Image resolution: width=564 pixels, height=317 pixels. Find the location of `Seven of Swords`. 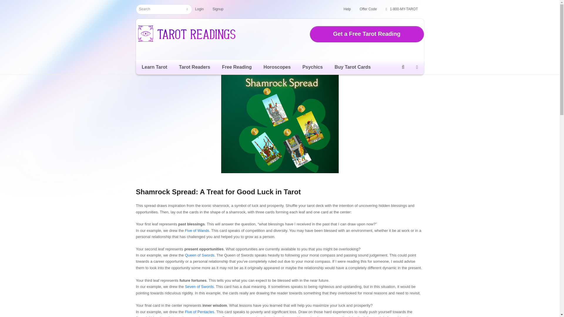

Seven of Swords is located at coordinates (199, 286).